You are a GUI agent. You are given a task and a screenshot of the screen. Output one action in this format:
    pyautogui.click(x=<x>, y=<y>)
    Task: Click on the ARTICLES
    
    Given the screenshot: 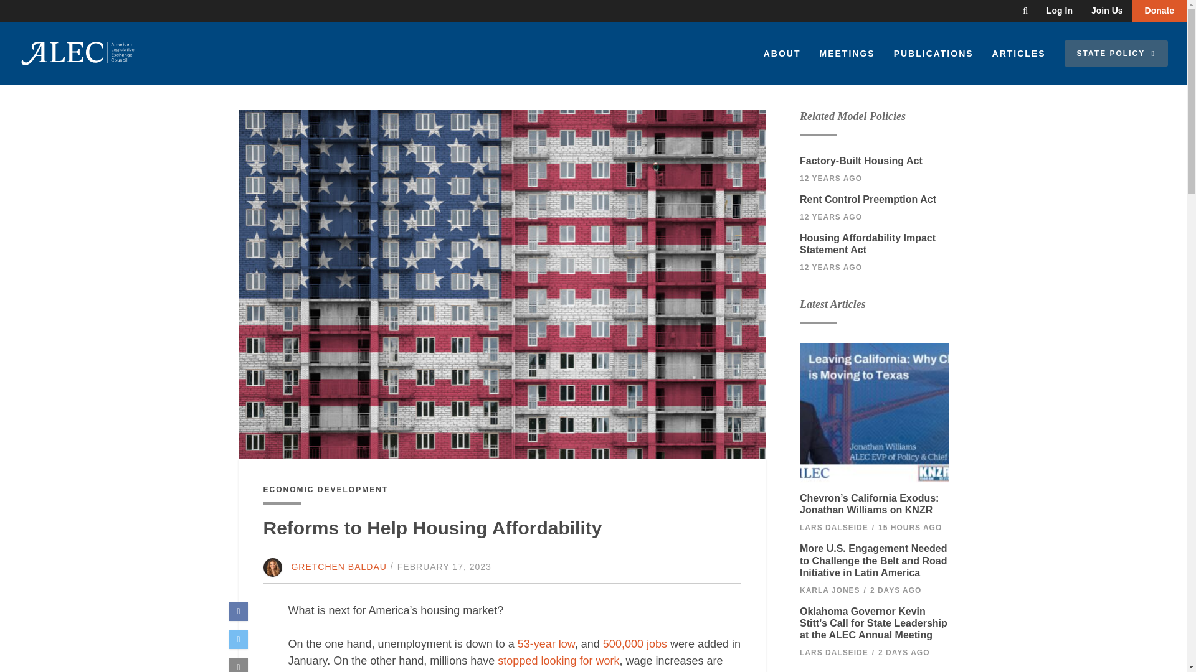 What is the action you would take?
    pyautogui.click(x=1019, y=54)
    